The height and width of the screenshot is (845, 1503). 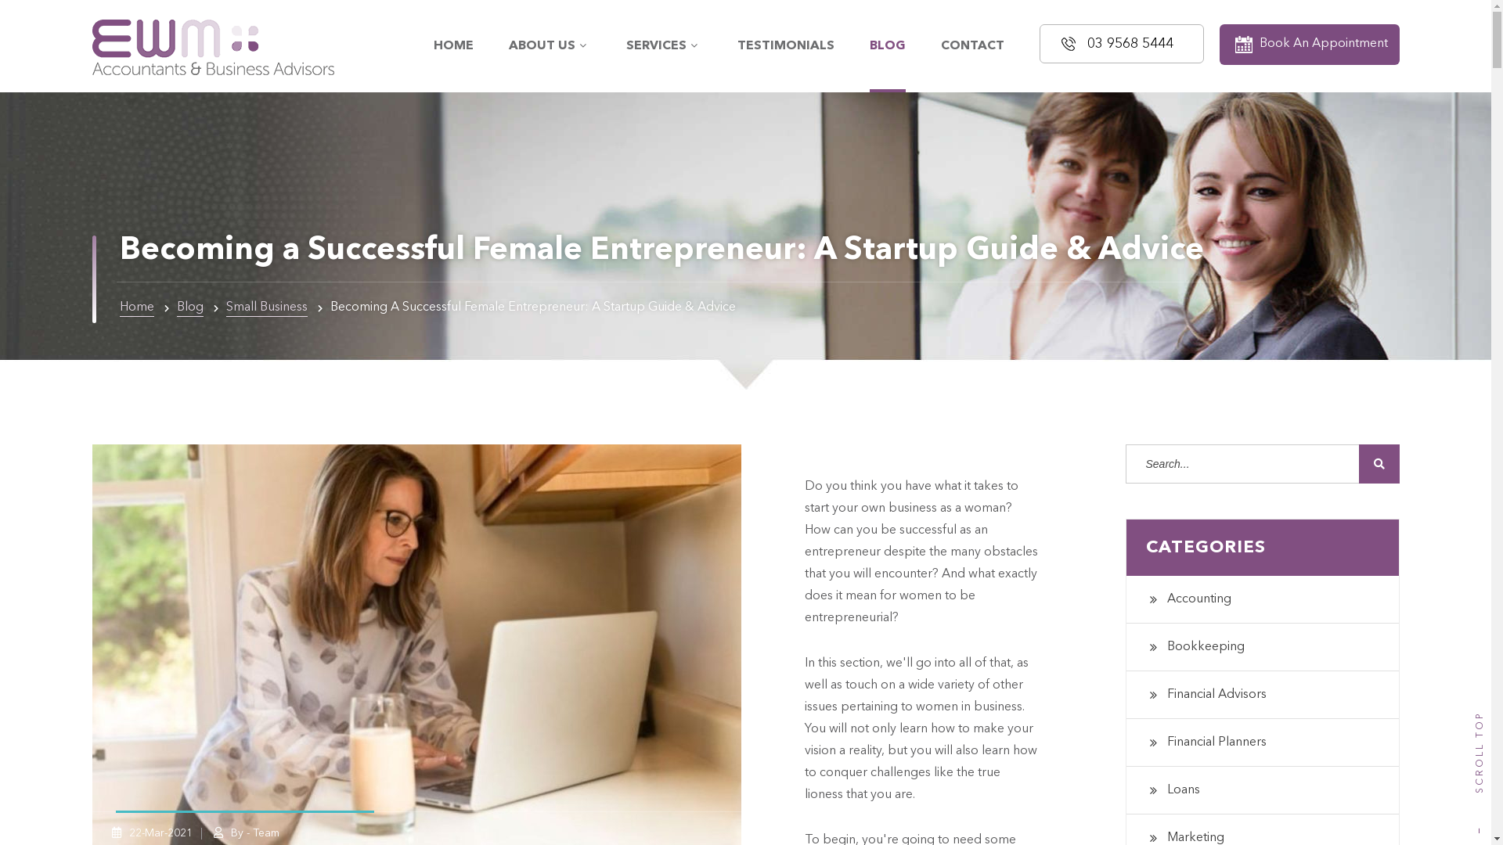 What do you see at coordinates (1263, 464) in the screenshot?
I see `Search for: Blogs` at bounding box center [1263, 464].